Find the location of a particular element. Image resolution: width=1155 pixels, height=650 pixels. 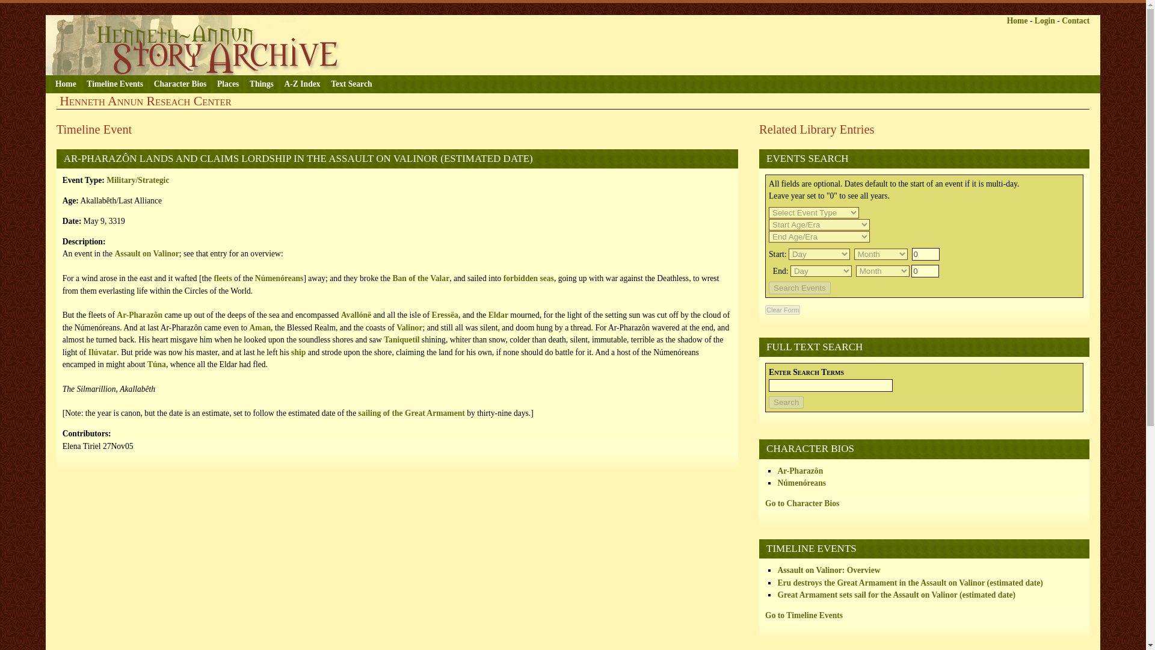

0 is located at coordinates (926, 254).